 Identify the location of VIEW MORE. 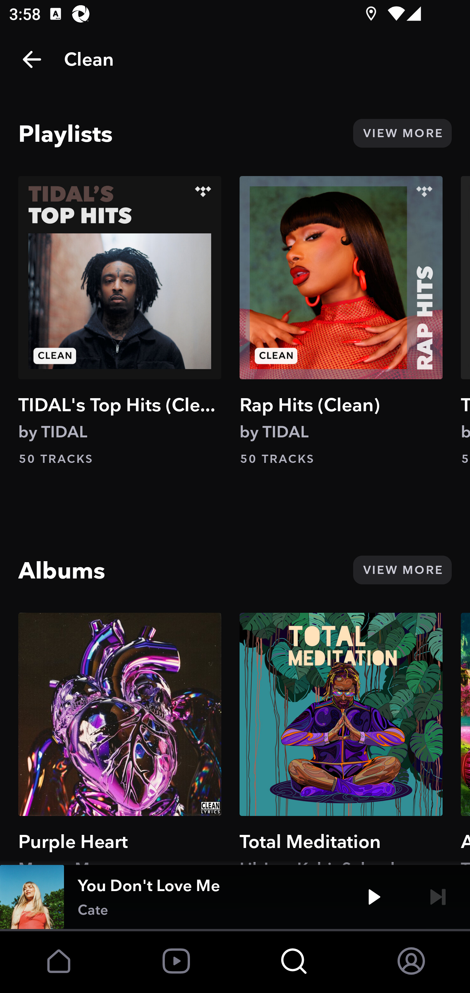
(402, 570).